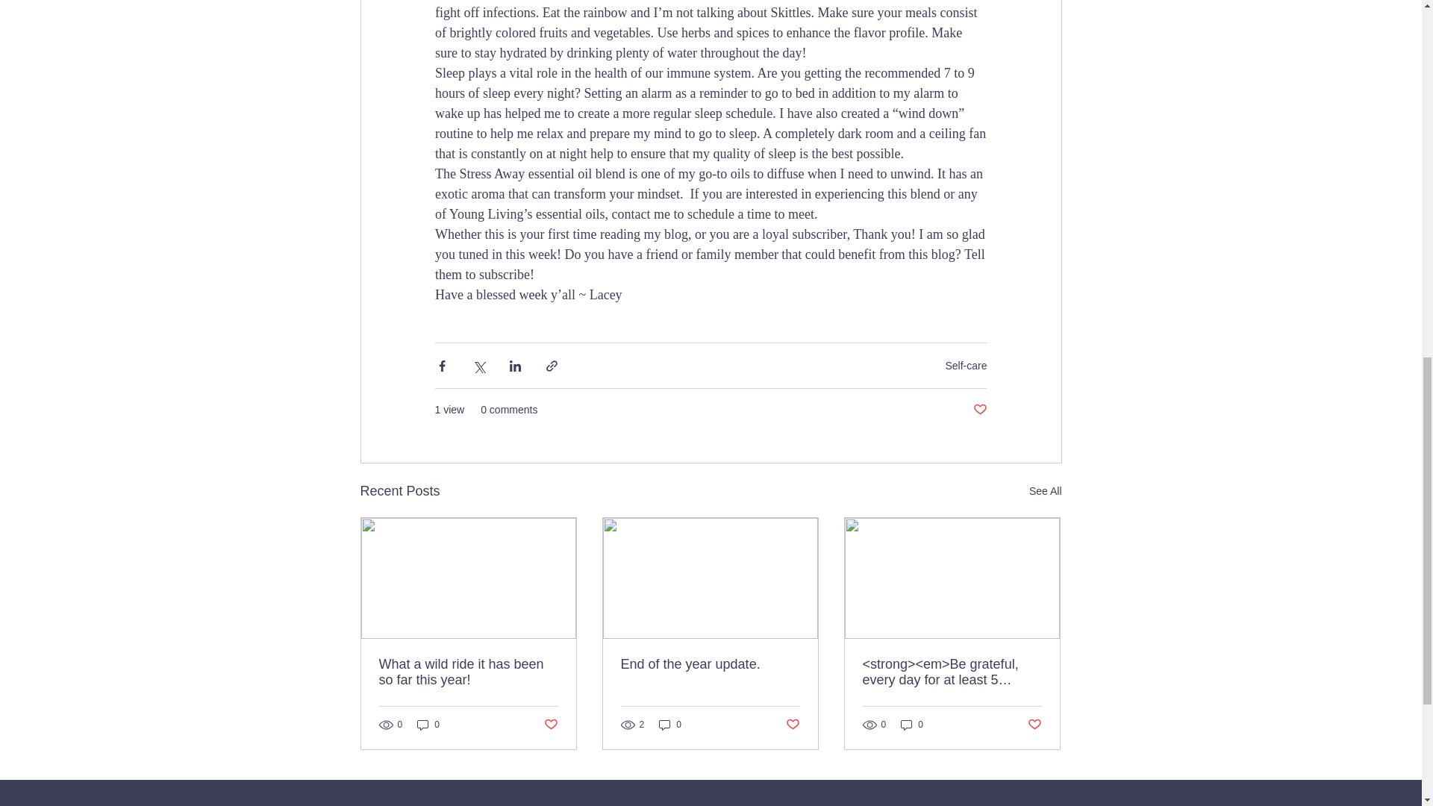 The width and height of the screenshot is (1433, 806). I want to click on 0, so click(428, 725).